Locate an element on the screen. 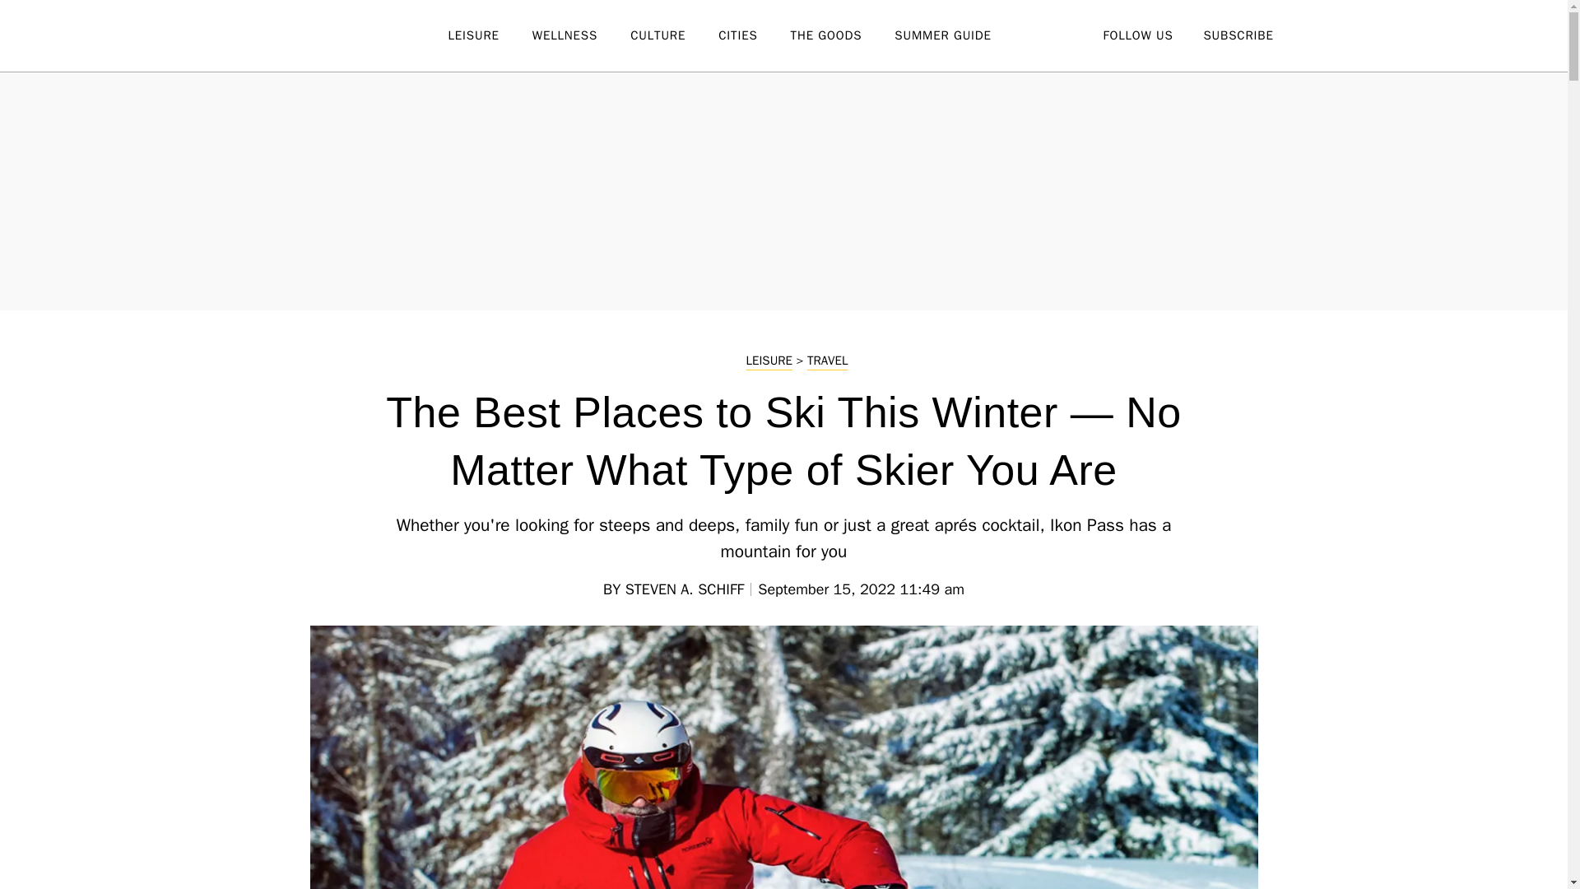 The height and width of the screenshot is (889, 1580). WELLNESS is located at coordinates (581, 36).